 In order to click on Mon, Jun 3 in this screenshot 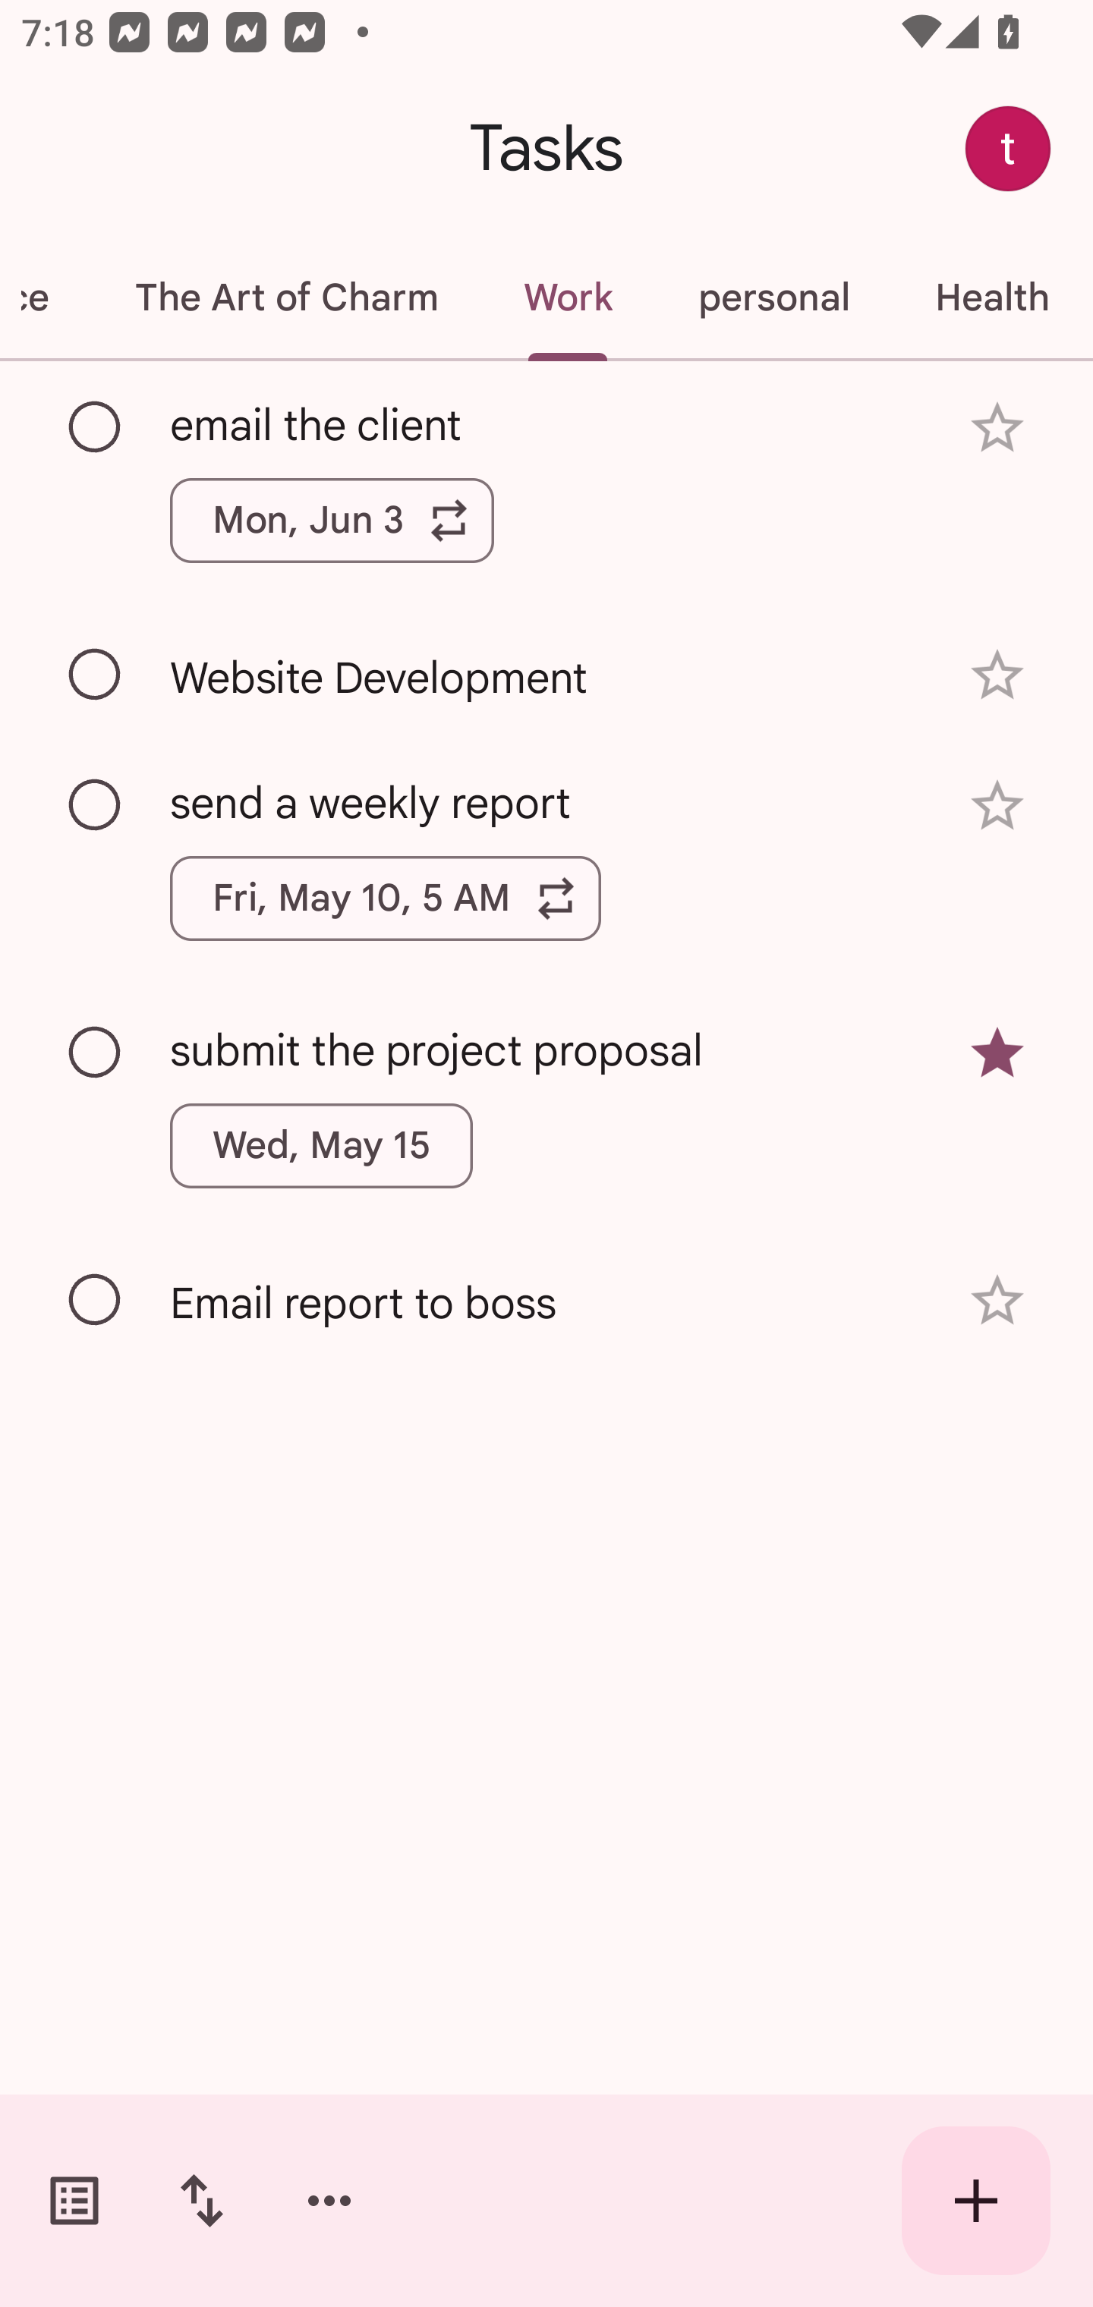, I will do `click(332, 520)`.